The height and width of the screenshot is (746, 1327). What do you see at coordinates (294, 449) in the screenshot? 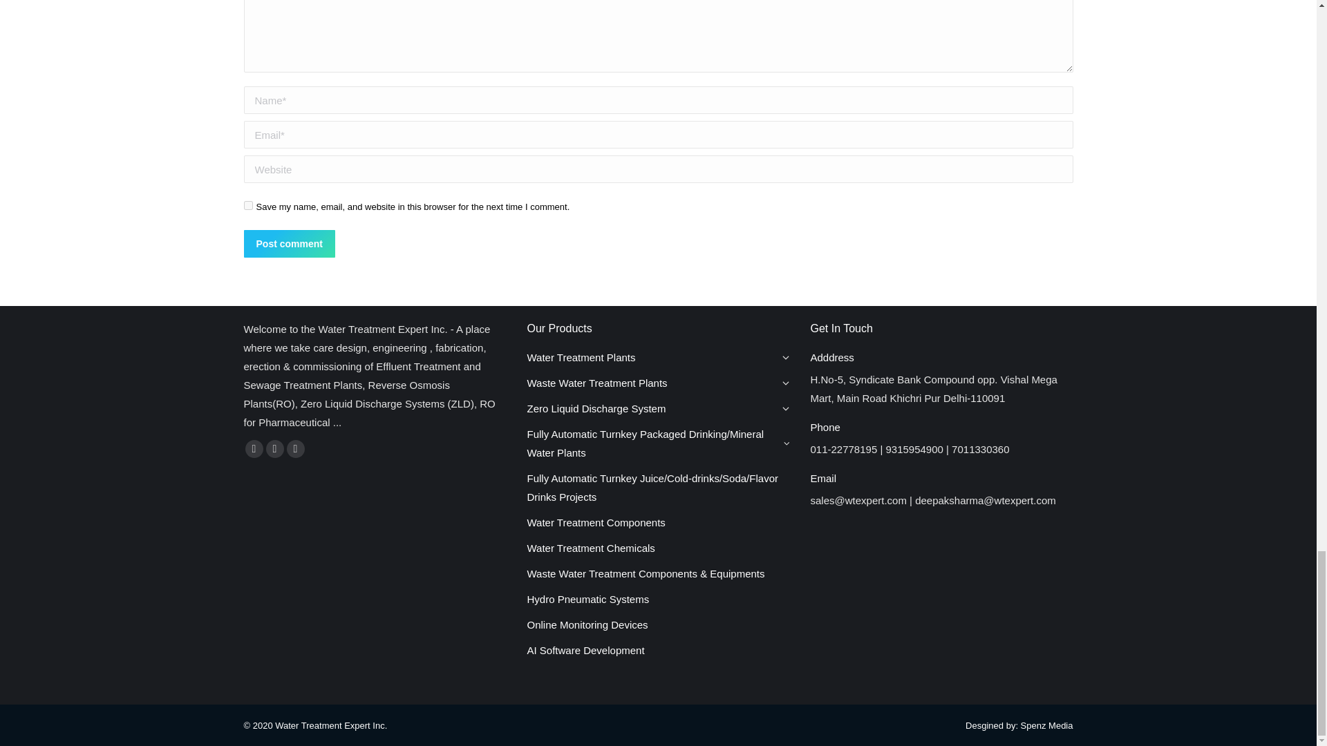
I see `Linkedin page opens in new window` at bounding box center [294, 449].